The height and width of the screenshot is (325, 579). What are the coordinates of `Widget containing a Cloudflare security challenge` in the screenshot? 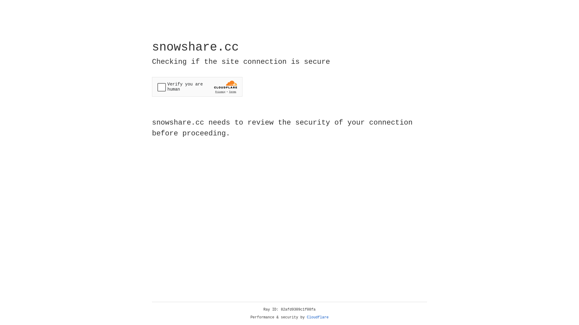 It's located at (197, 87).